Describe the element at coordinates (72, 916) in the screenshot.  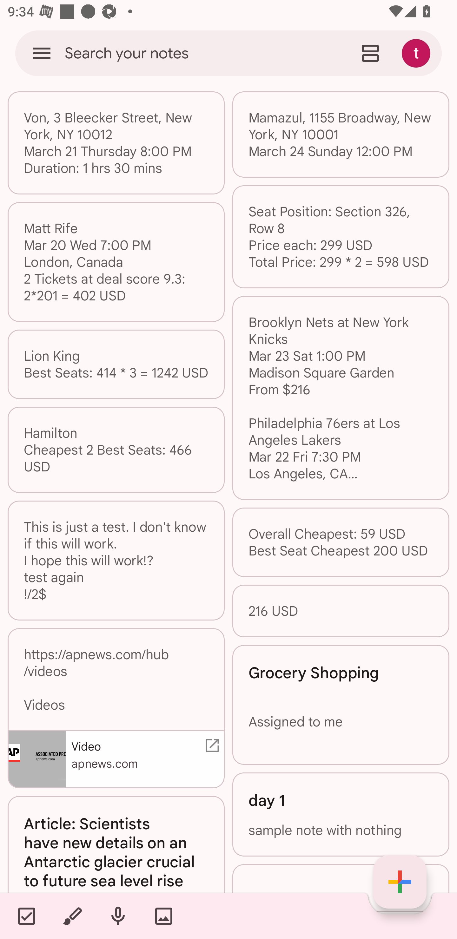
I see `New drawing note` at that location.